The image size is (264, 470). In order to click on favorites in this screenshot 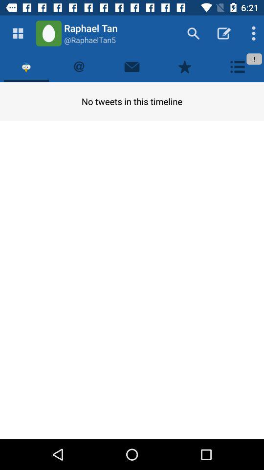, I will do `click(185, 67)`.